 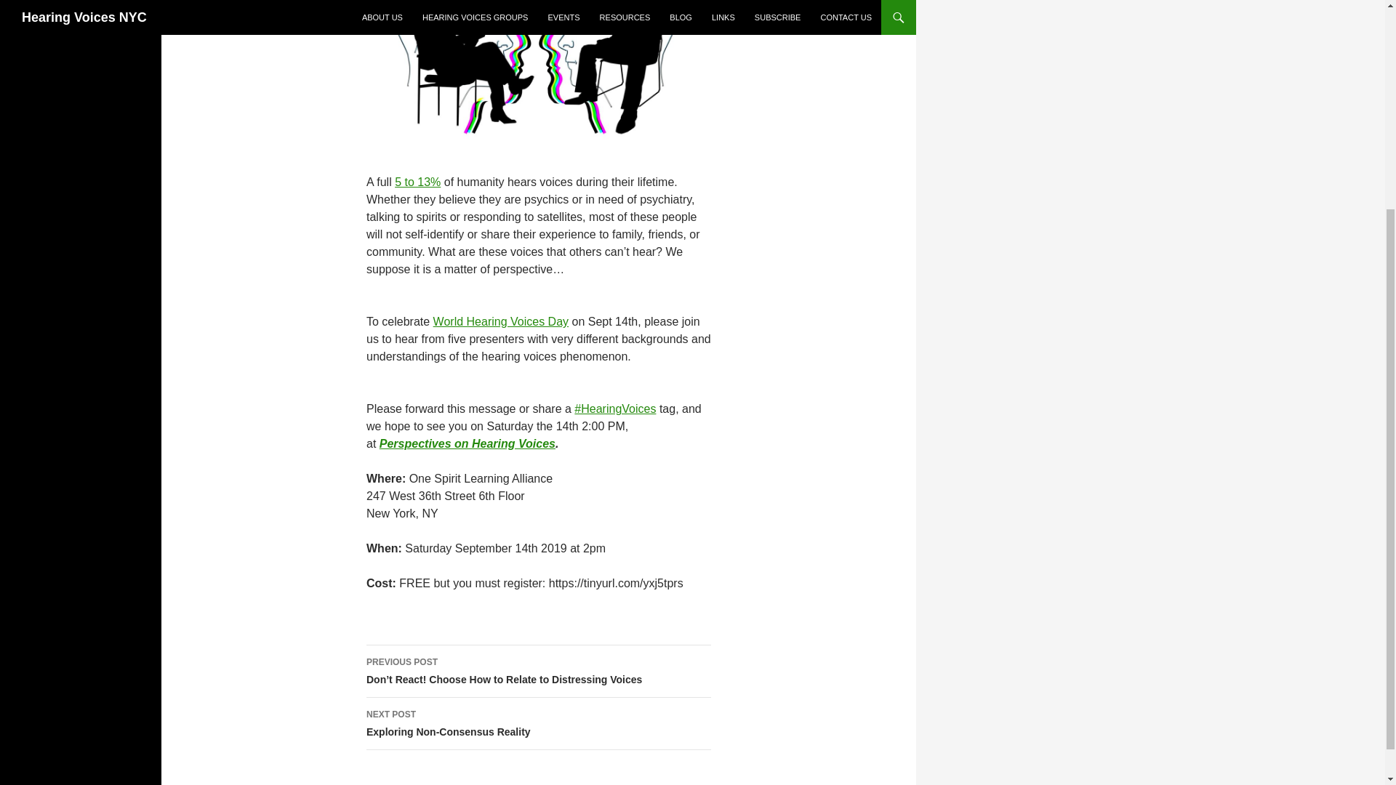 What do you see at coordinates (468, 443) in the screenshot?
I see `Perspectives on Hearing Voices` at bounding box center [468, 443].